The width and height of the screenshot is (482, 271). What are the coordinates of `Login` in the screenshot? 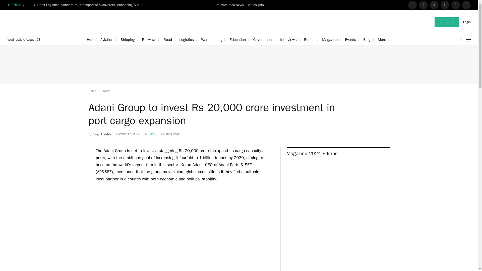 It's located at (467, 22).